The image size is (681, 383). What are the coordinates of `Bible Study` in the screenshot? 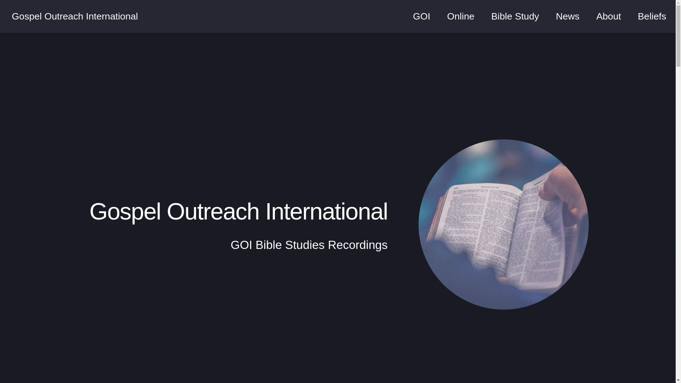 It's located at (515, 16).